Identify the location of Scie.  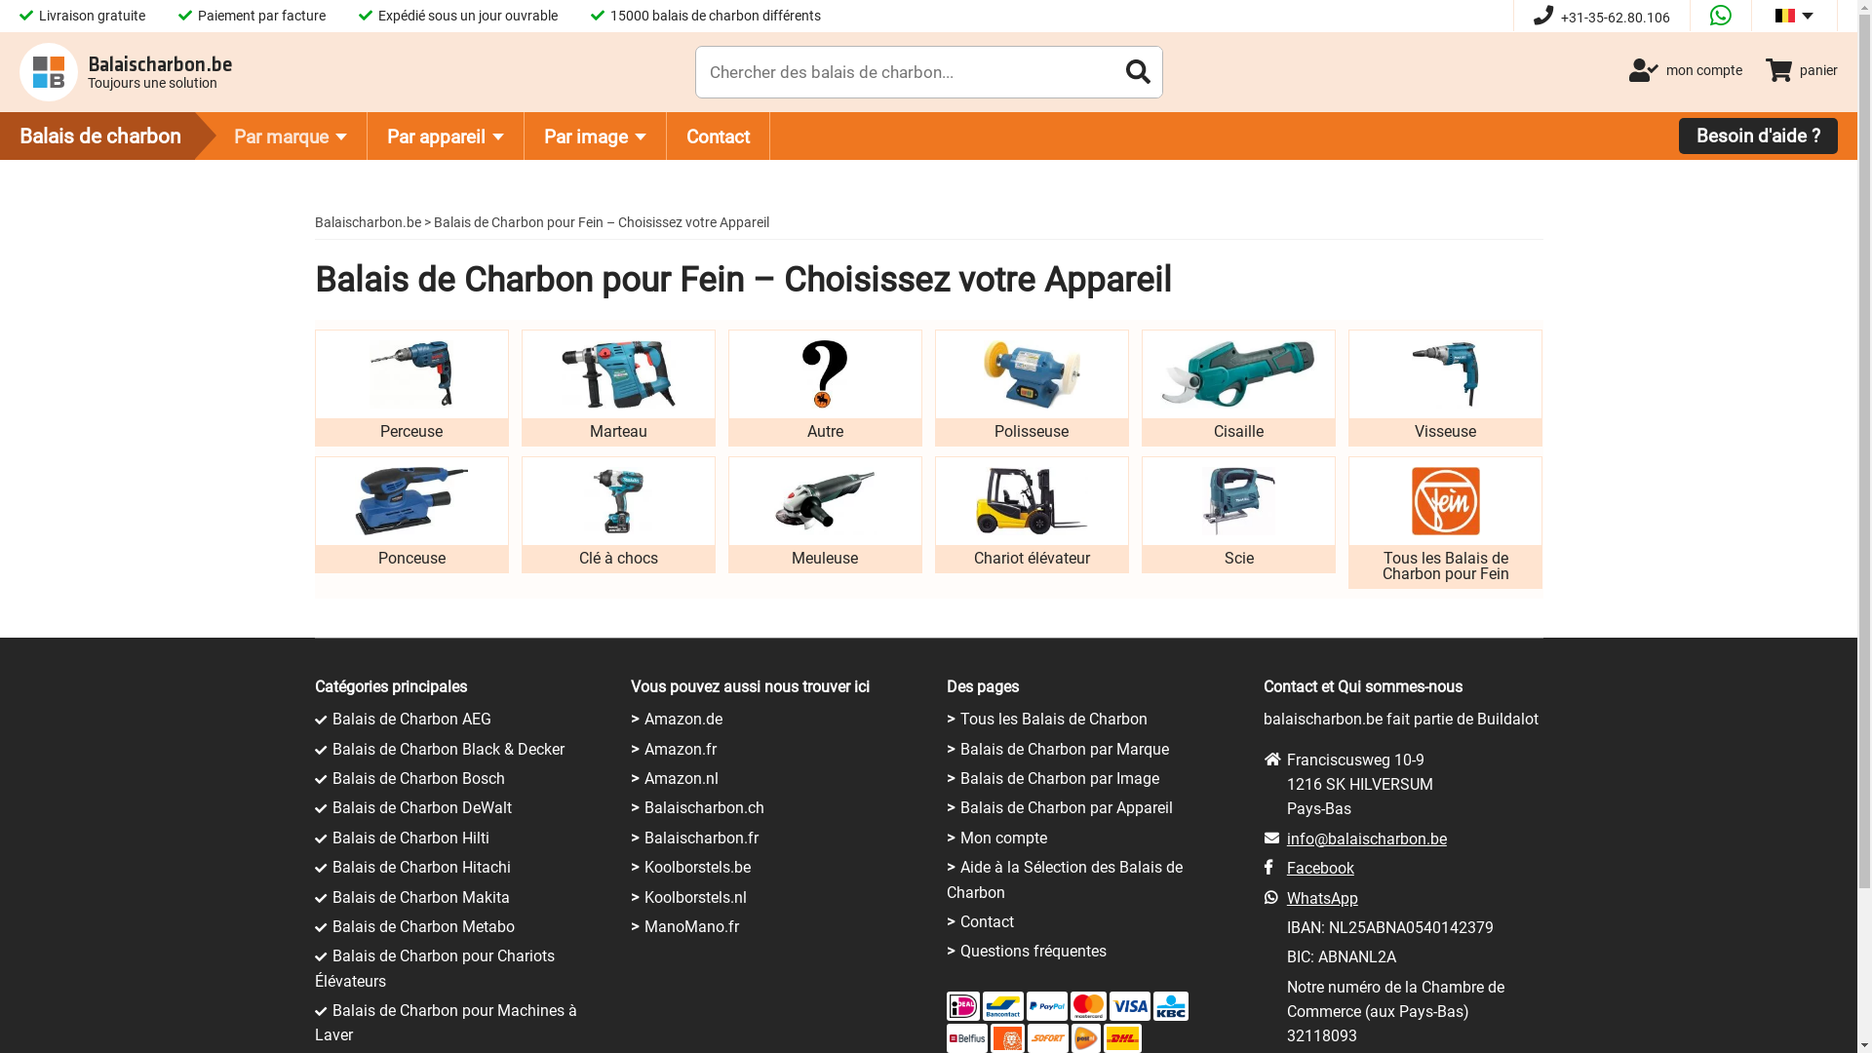
(1238, 515).